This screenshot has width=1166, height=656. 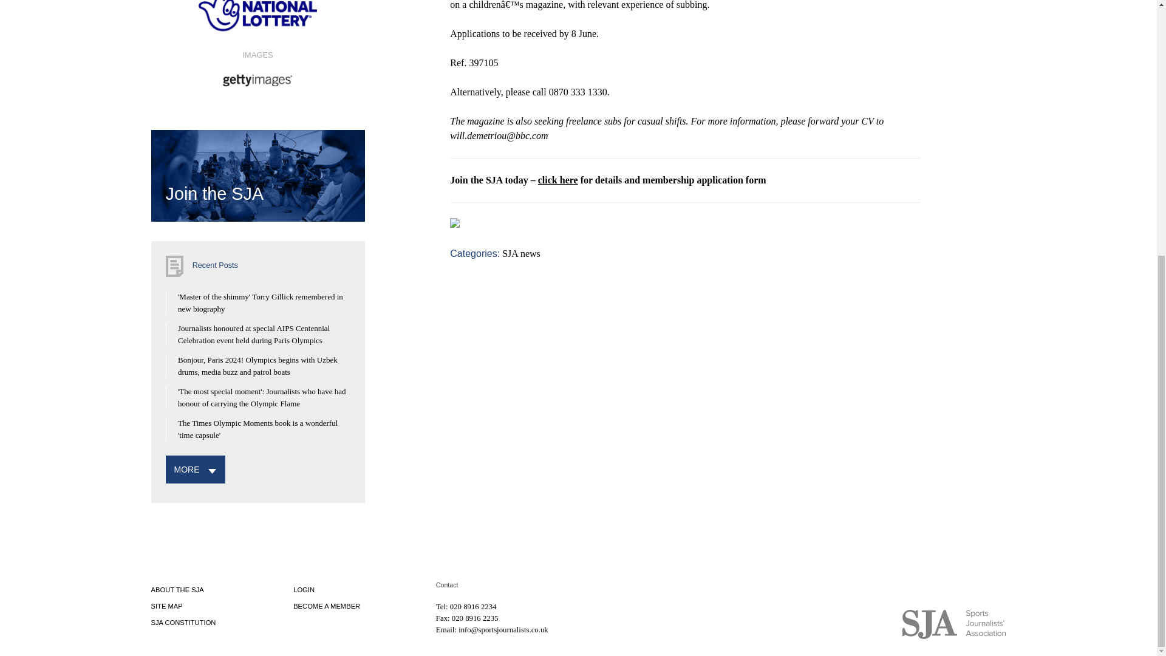 What do you see at coordinates (557, 180) in the screenshot?
I see `click here` at bounding box center [557, 180].